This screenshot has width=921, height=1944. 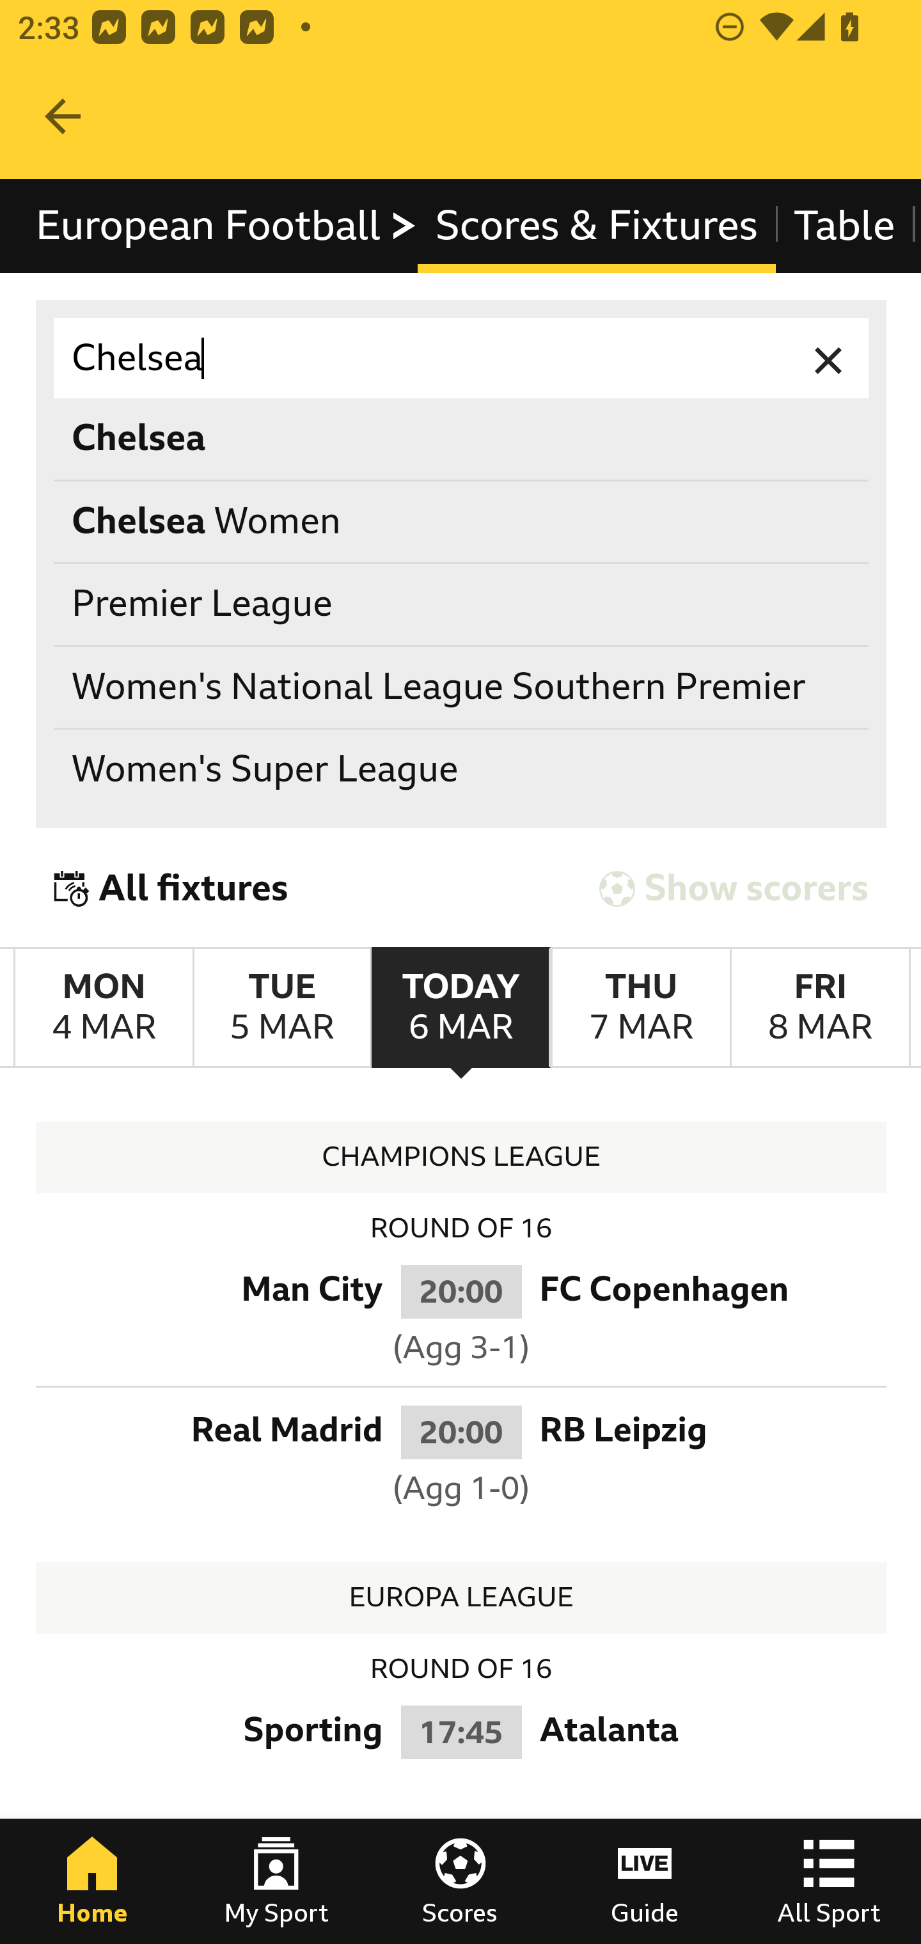 I want to click on Clear input, so click(x=829, y=358).